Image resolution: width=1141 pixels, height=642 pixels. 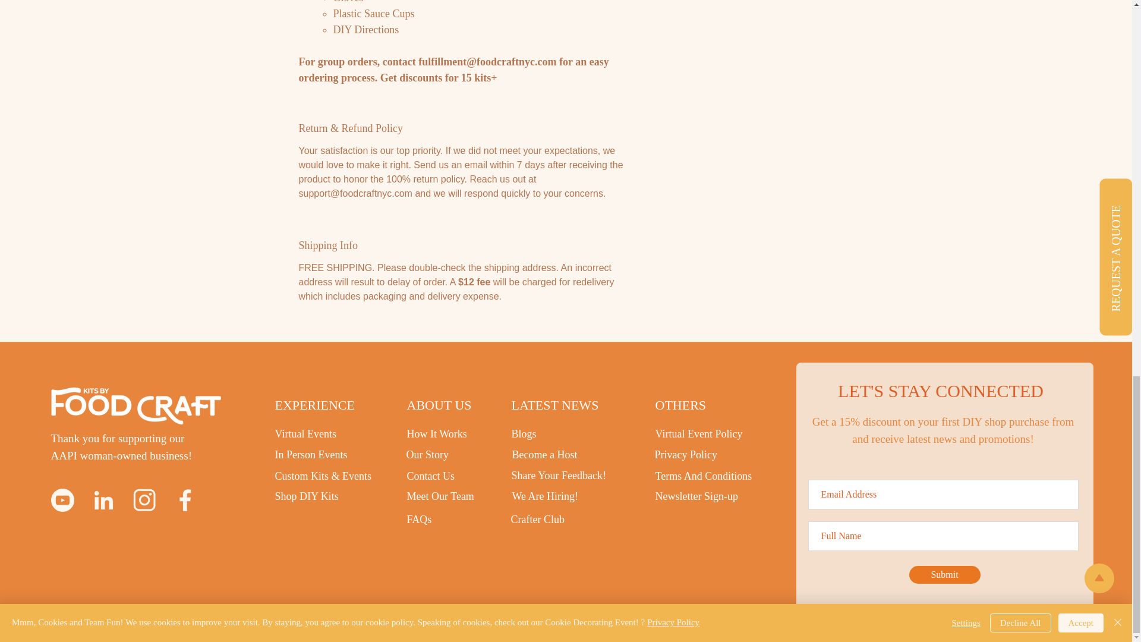 I want to click on Contact Us, so click(x=430, y=476).